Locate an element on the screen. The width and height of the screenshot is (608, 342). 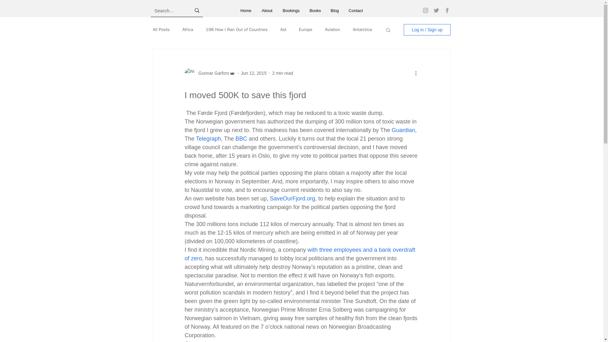
Africa is located at coordinates (188, 30).